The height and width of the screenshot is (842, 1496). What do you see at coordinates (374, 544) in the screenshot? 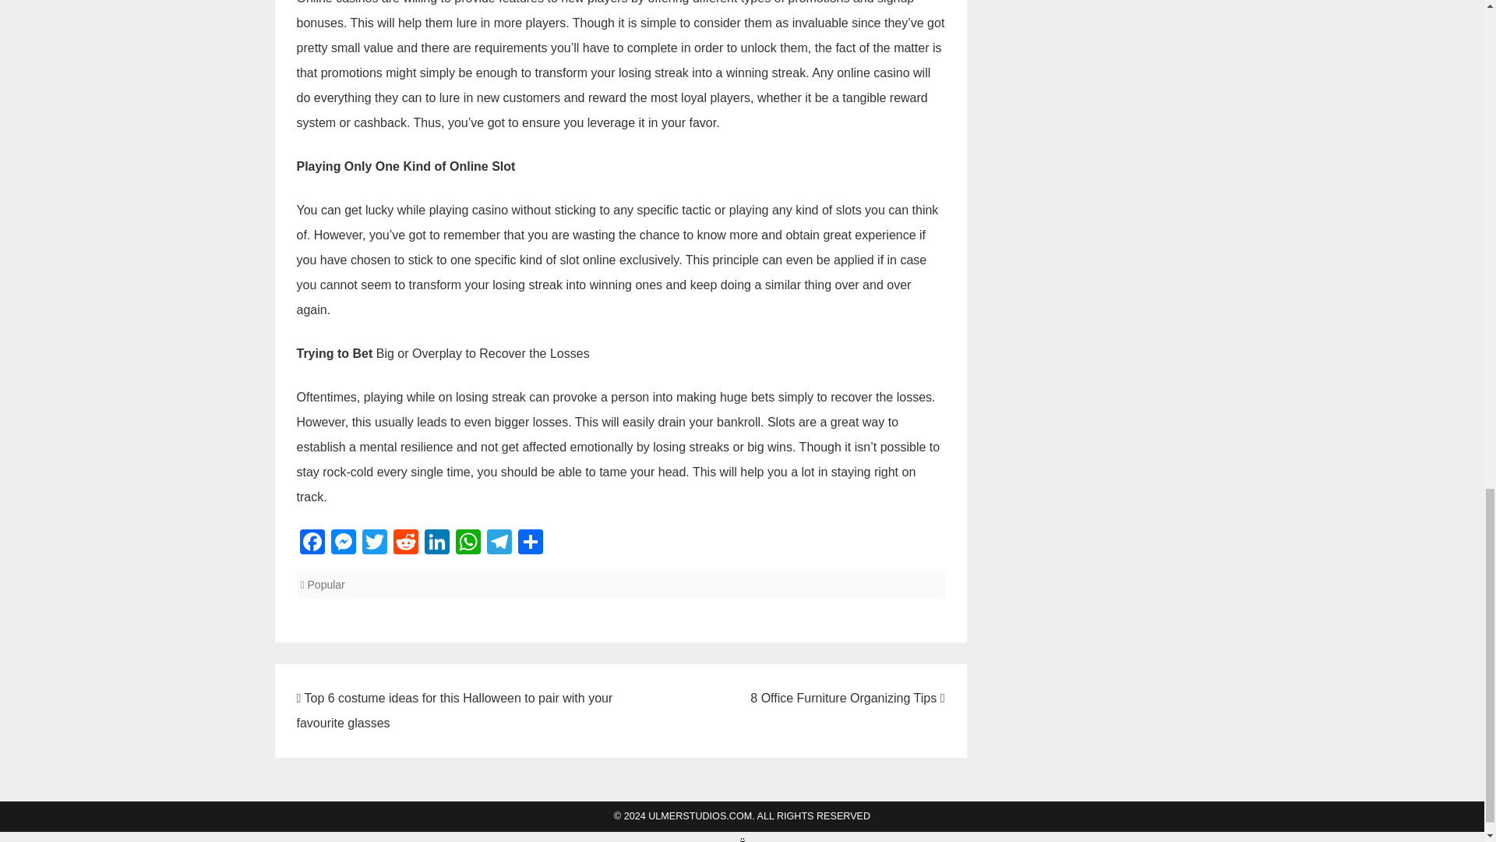
I see `Twitter` at bounding box center [374, 544].